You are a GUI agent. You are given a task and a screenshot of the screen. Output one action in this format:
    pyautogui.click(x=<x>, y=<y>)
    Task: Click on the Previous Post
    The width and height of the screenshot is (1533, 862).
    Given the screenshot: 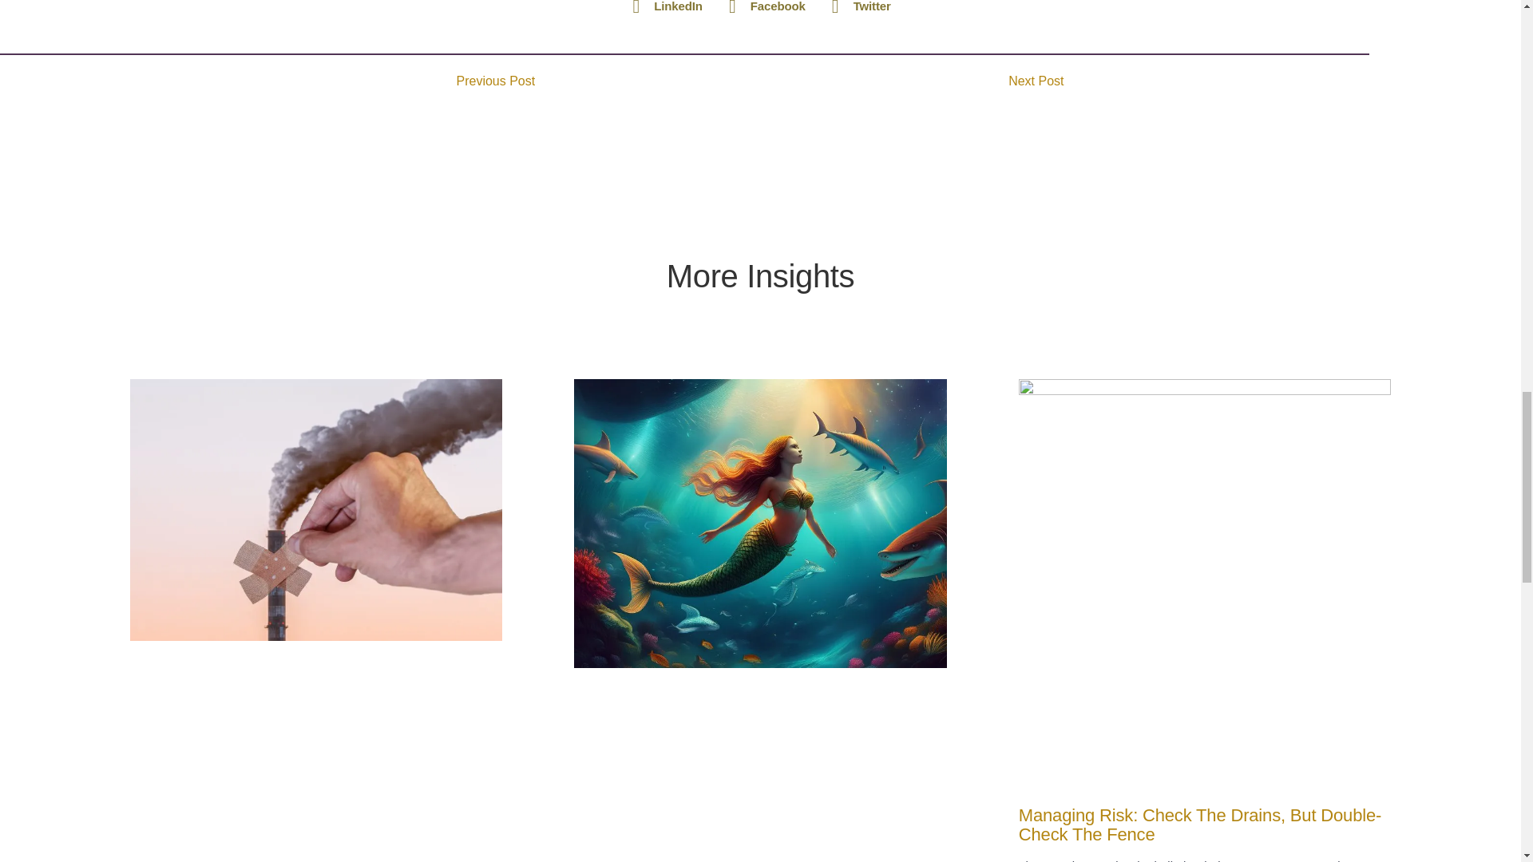 What is the action you would take?
    pyautogui.click(x=608, y=81)
    